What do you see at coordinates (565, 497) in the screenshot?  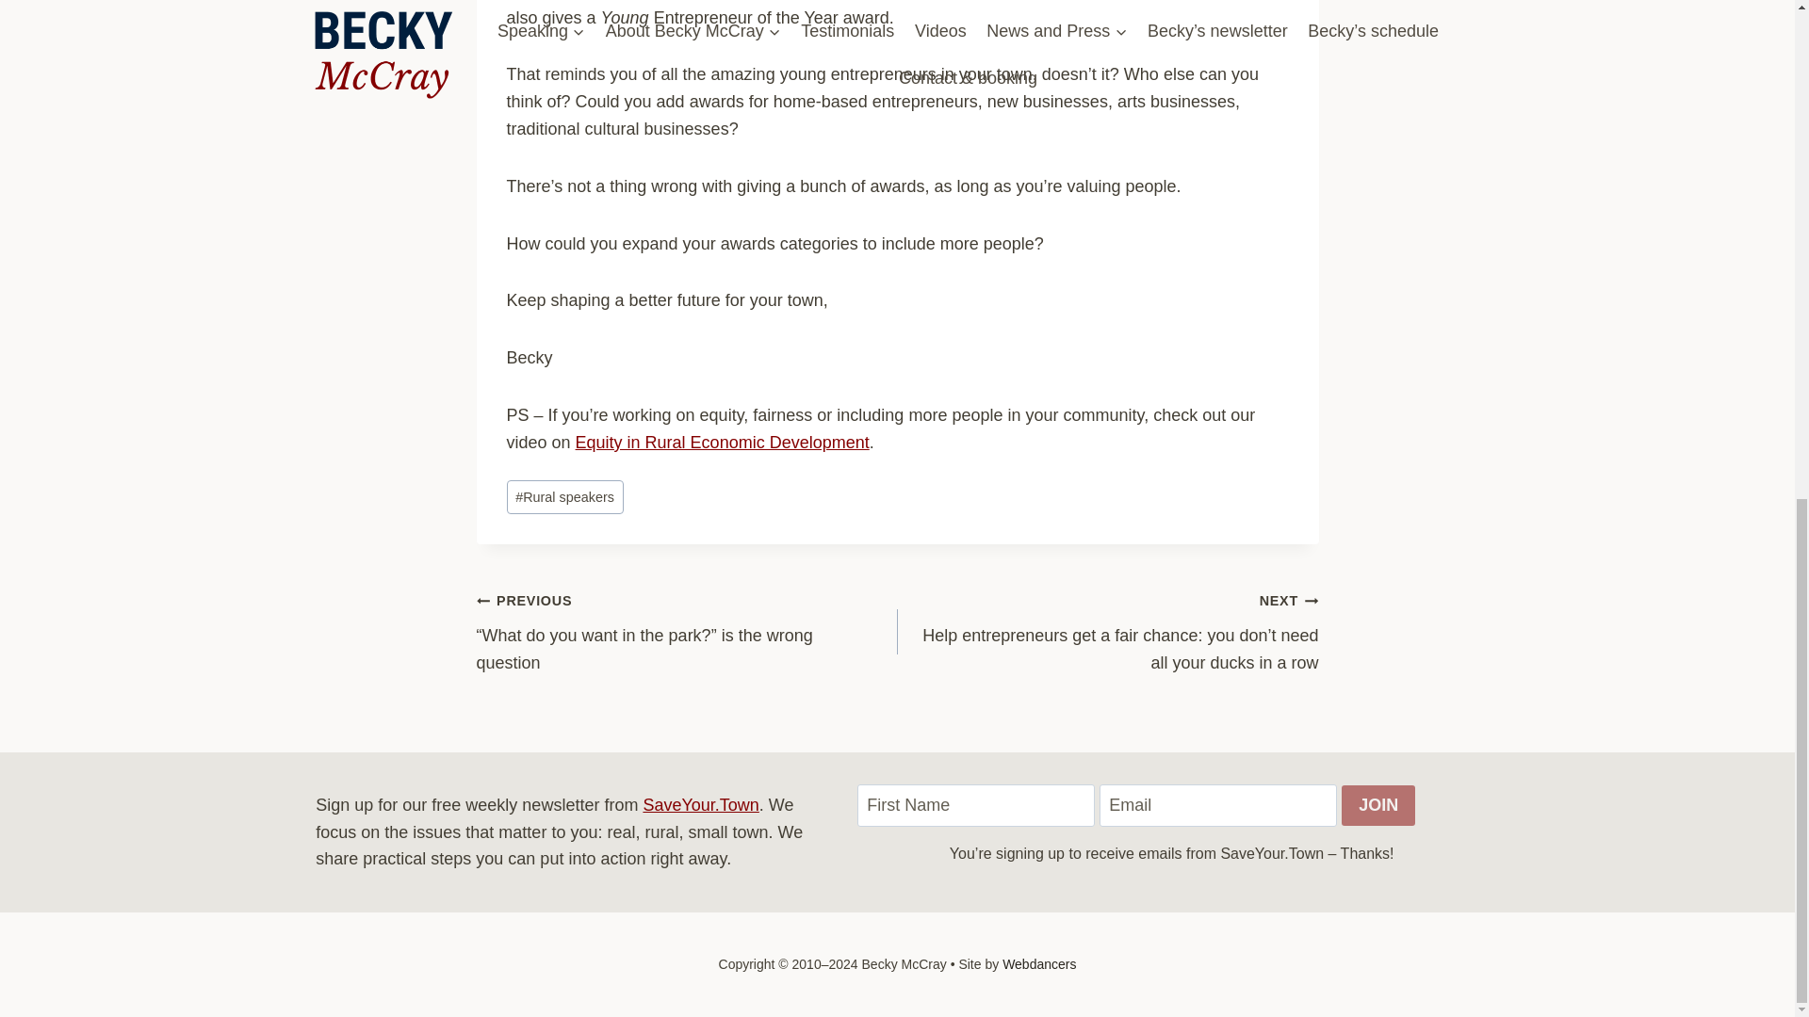 I see `Rural speakers` at bounding box center [565, 497].